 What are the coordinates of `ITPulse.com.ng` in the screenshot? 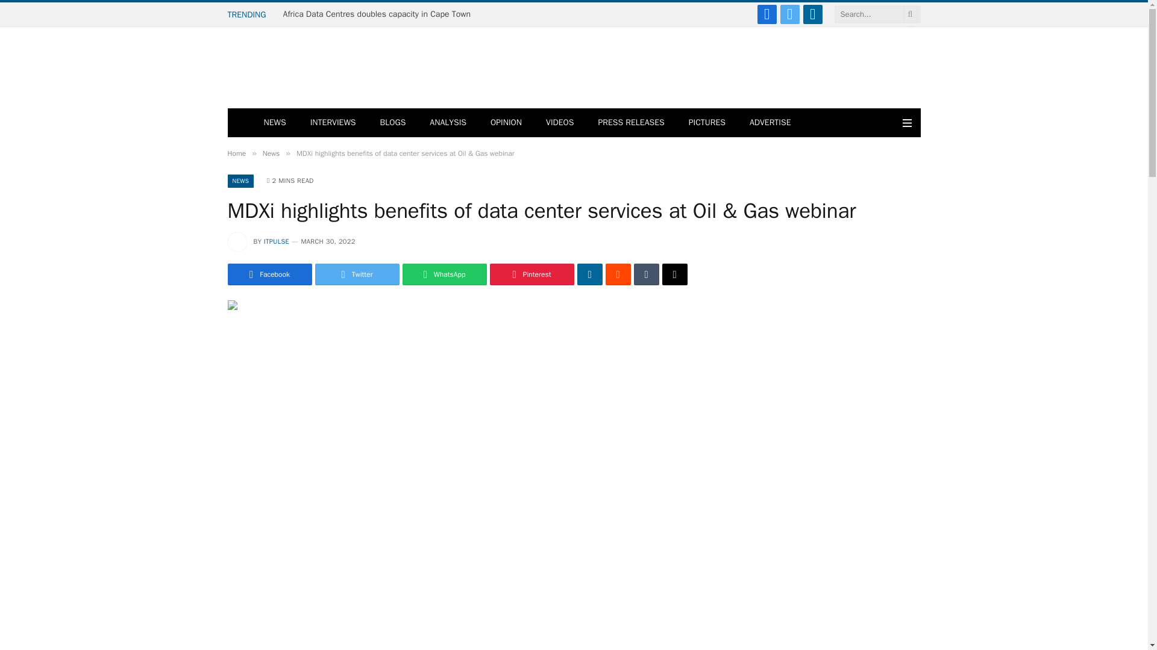 It's located at (315, 67).